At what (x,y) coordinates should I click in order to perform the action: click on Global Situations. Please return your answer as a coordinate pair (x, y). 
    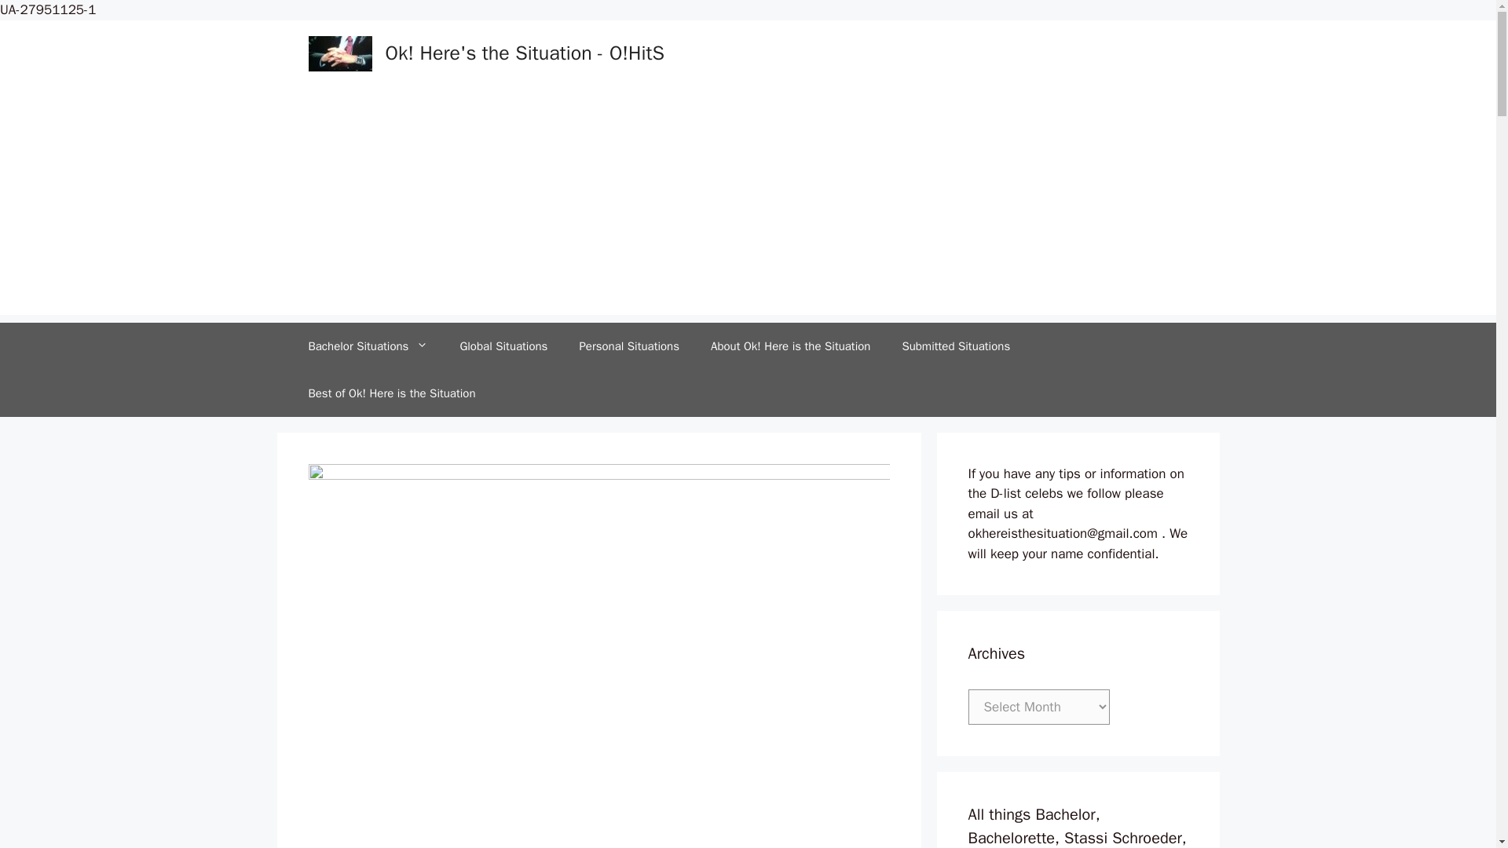
    Looking at the image, I should click on (503, 345).